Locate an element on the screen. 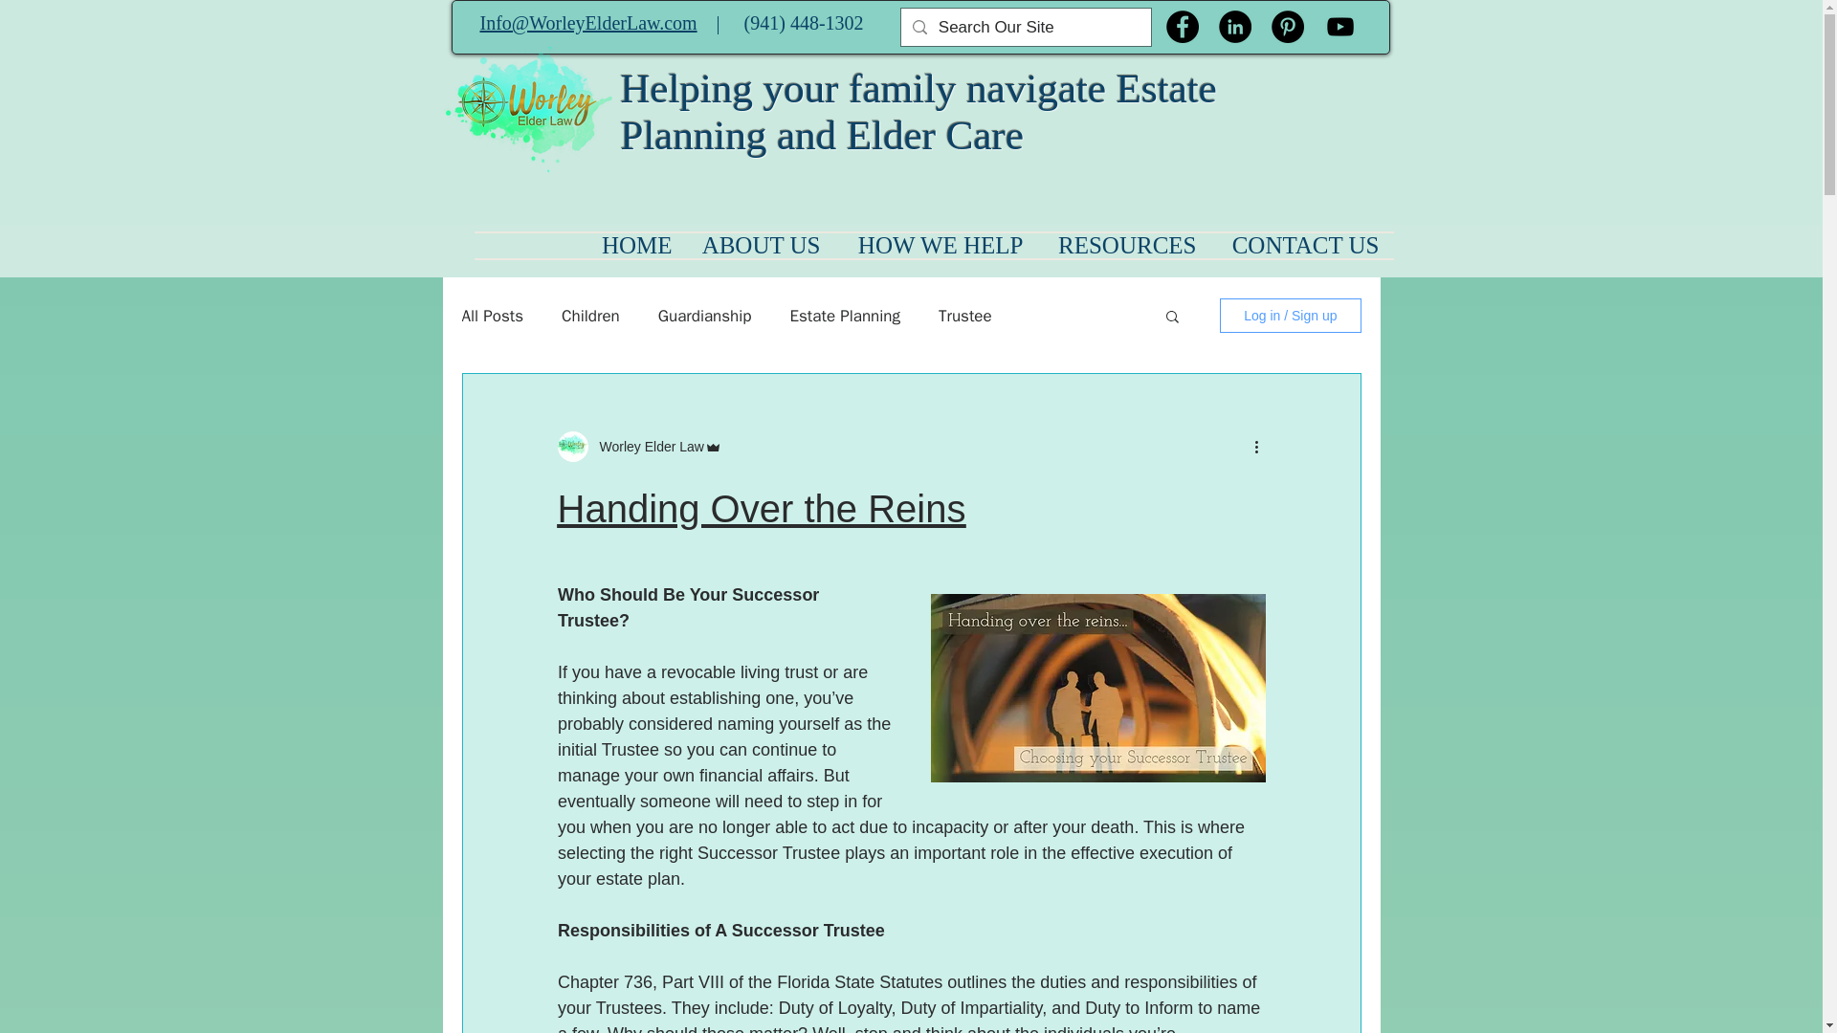  HOME is located at coordinates (633, 246).